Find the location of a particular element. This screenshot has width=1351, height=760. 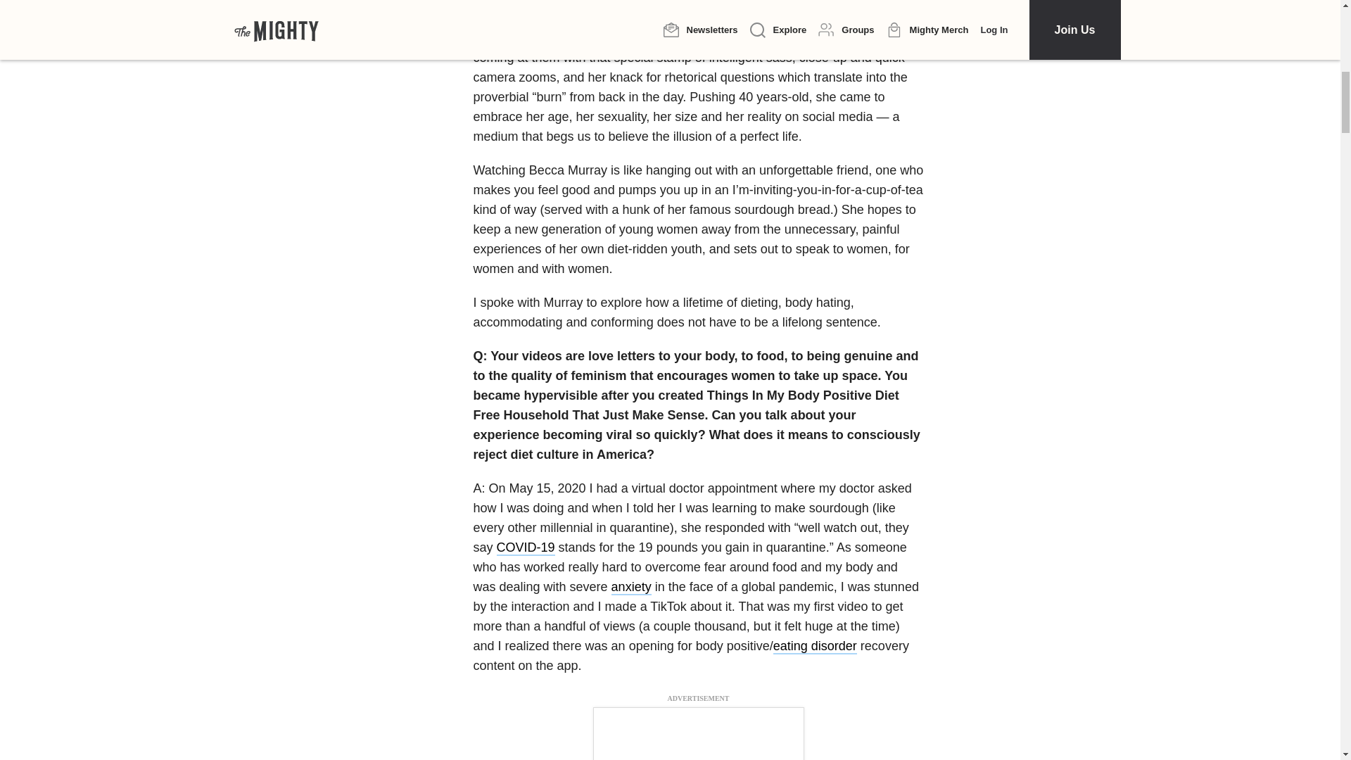

self-love is located at coordinates (524, 3).